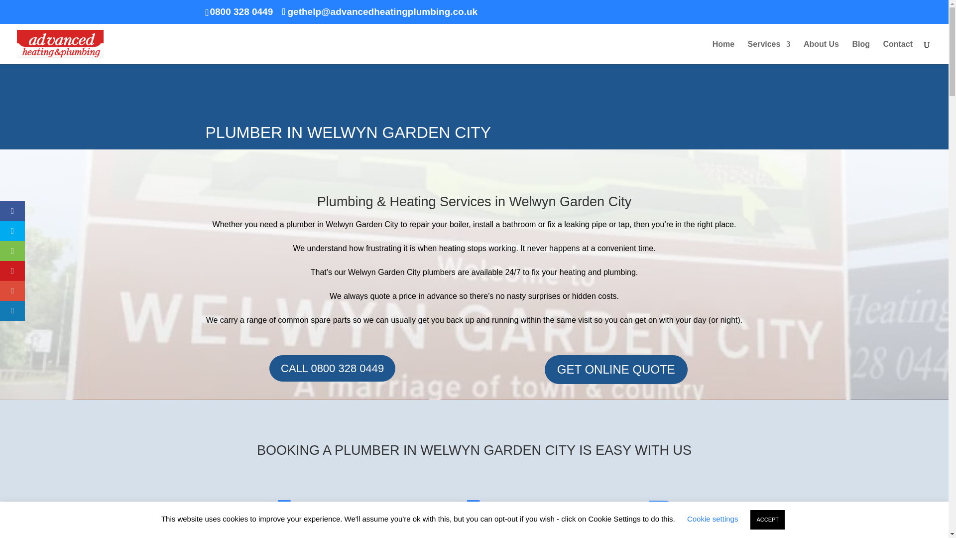  I want to click on Home, so click(723, 52).